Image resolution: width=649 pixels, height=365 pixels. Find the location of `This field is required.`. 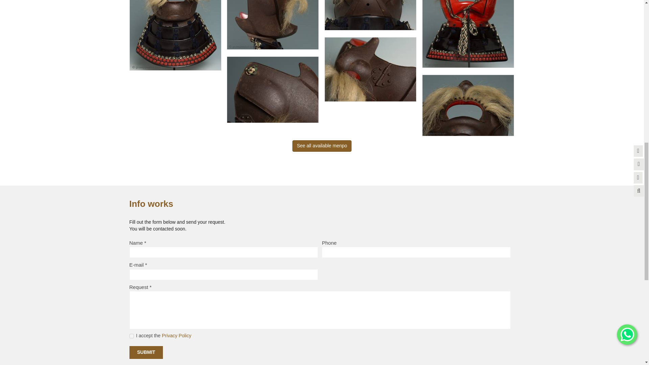

This field is required. is located at coordinates (151, 287).